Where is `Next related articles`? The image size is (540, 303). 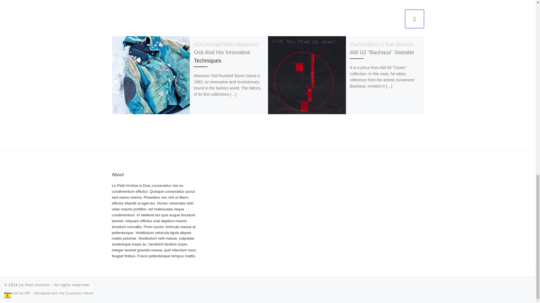
Next related articles is located at coordinates (415, 19).